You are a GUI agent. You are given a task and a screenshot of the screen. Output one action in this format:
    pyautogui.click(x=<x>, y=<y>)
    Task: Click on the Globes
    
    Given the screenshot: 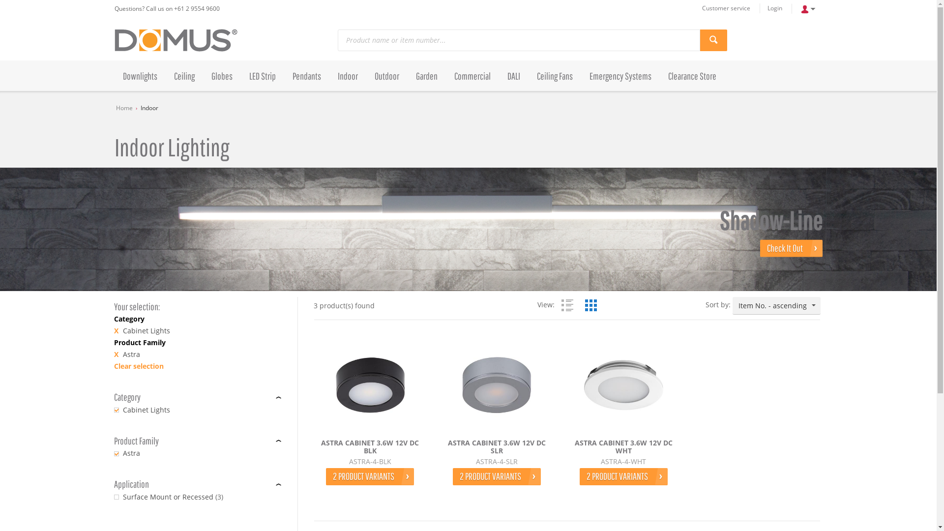 What is the action you would take?
    pyautogui.click(x=221, y=76)
    